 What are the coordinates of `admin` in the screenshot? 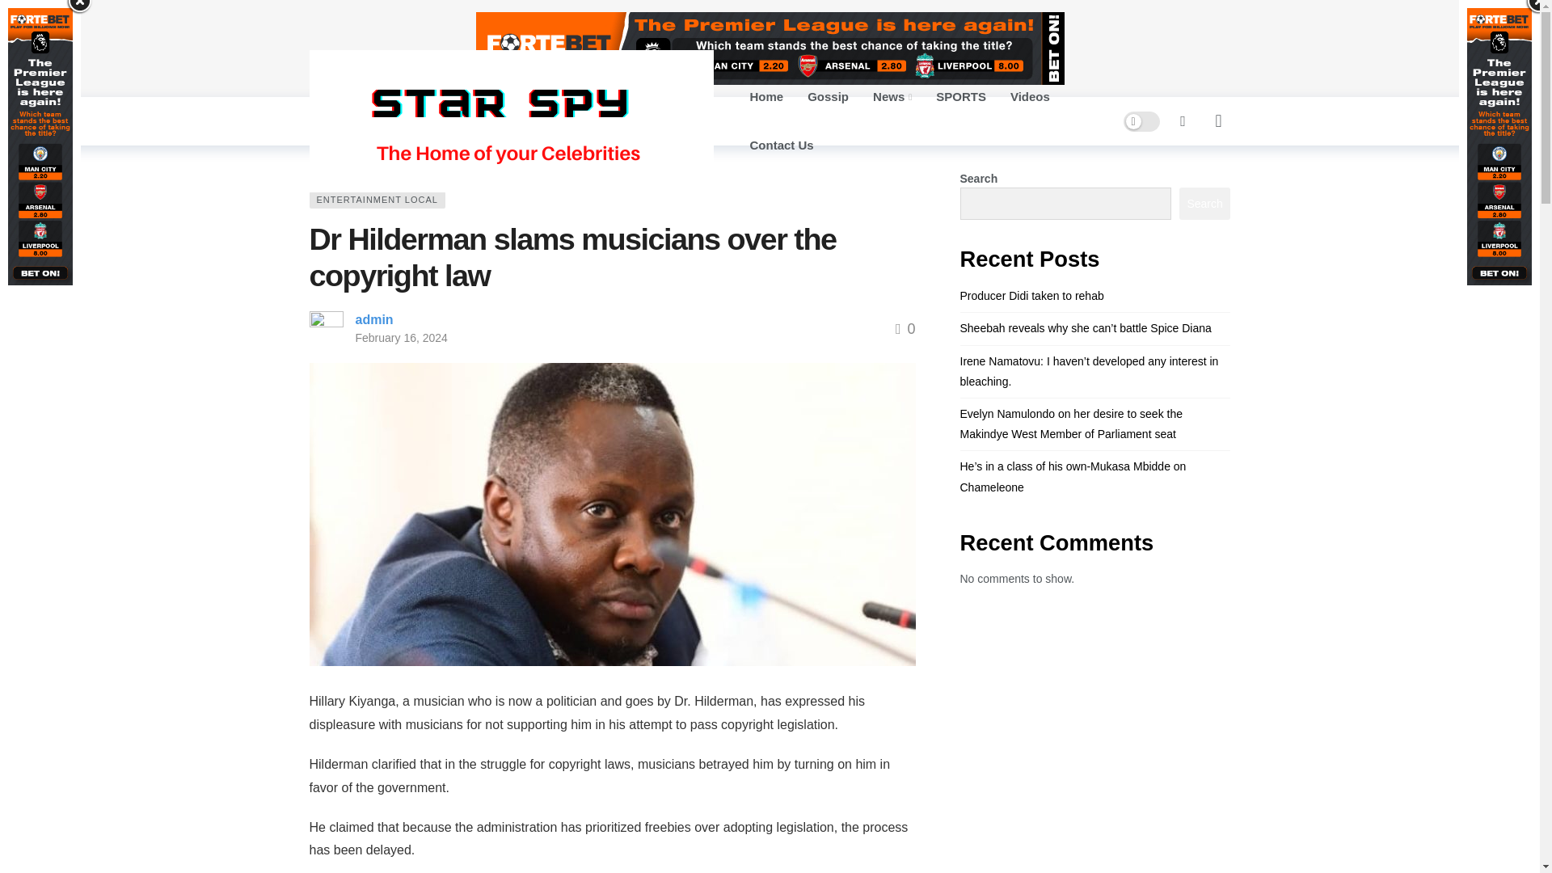 It's located at (374, 318).